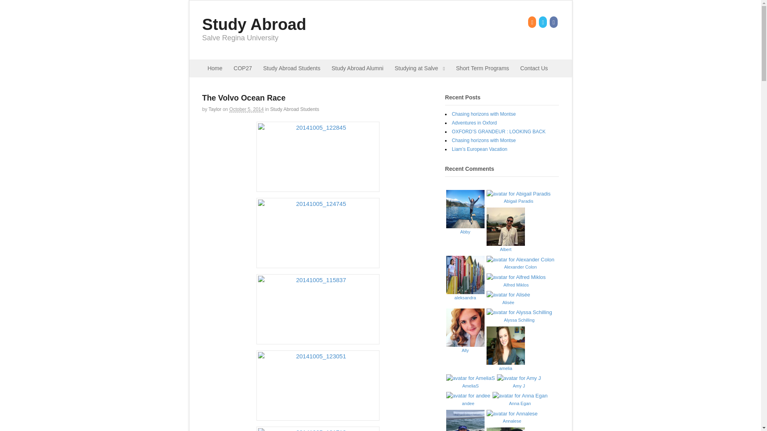  What do you see at coordinates (294, 109) in the screenshot?
I see `View all items in Study Abroad Students` at bounding box center [294, 109].